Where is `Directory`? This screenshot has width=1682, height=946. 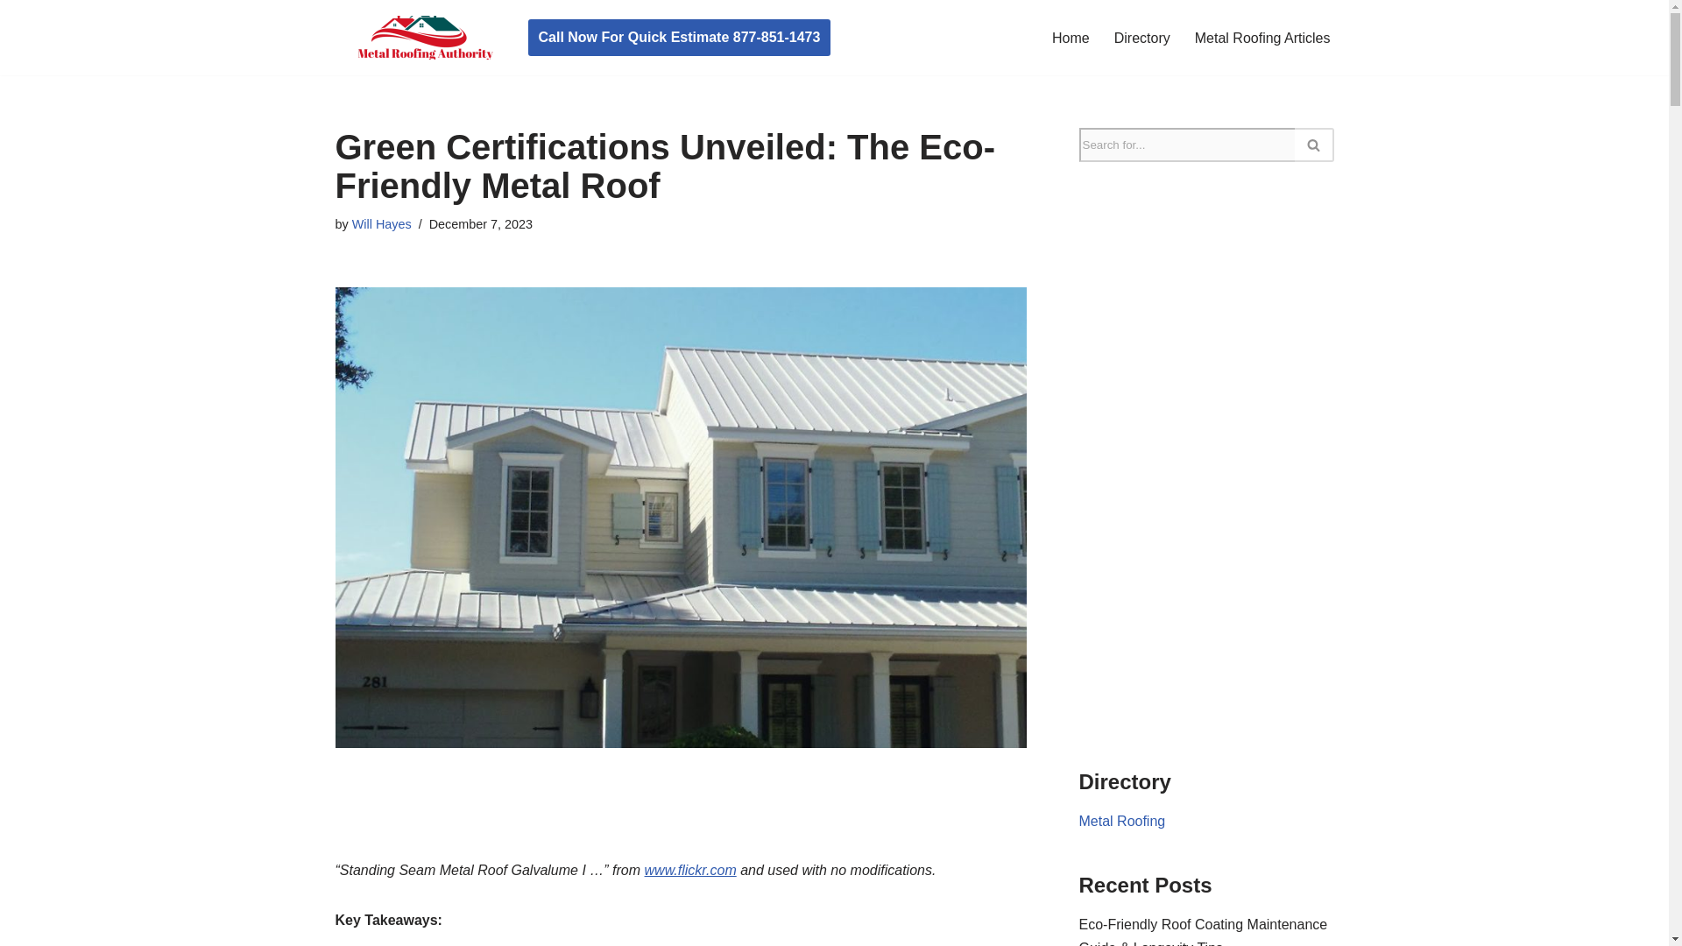
Directory is located at coordinates (1142, 39).